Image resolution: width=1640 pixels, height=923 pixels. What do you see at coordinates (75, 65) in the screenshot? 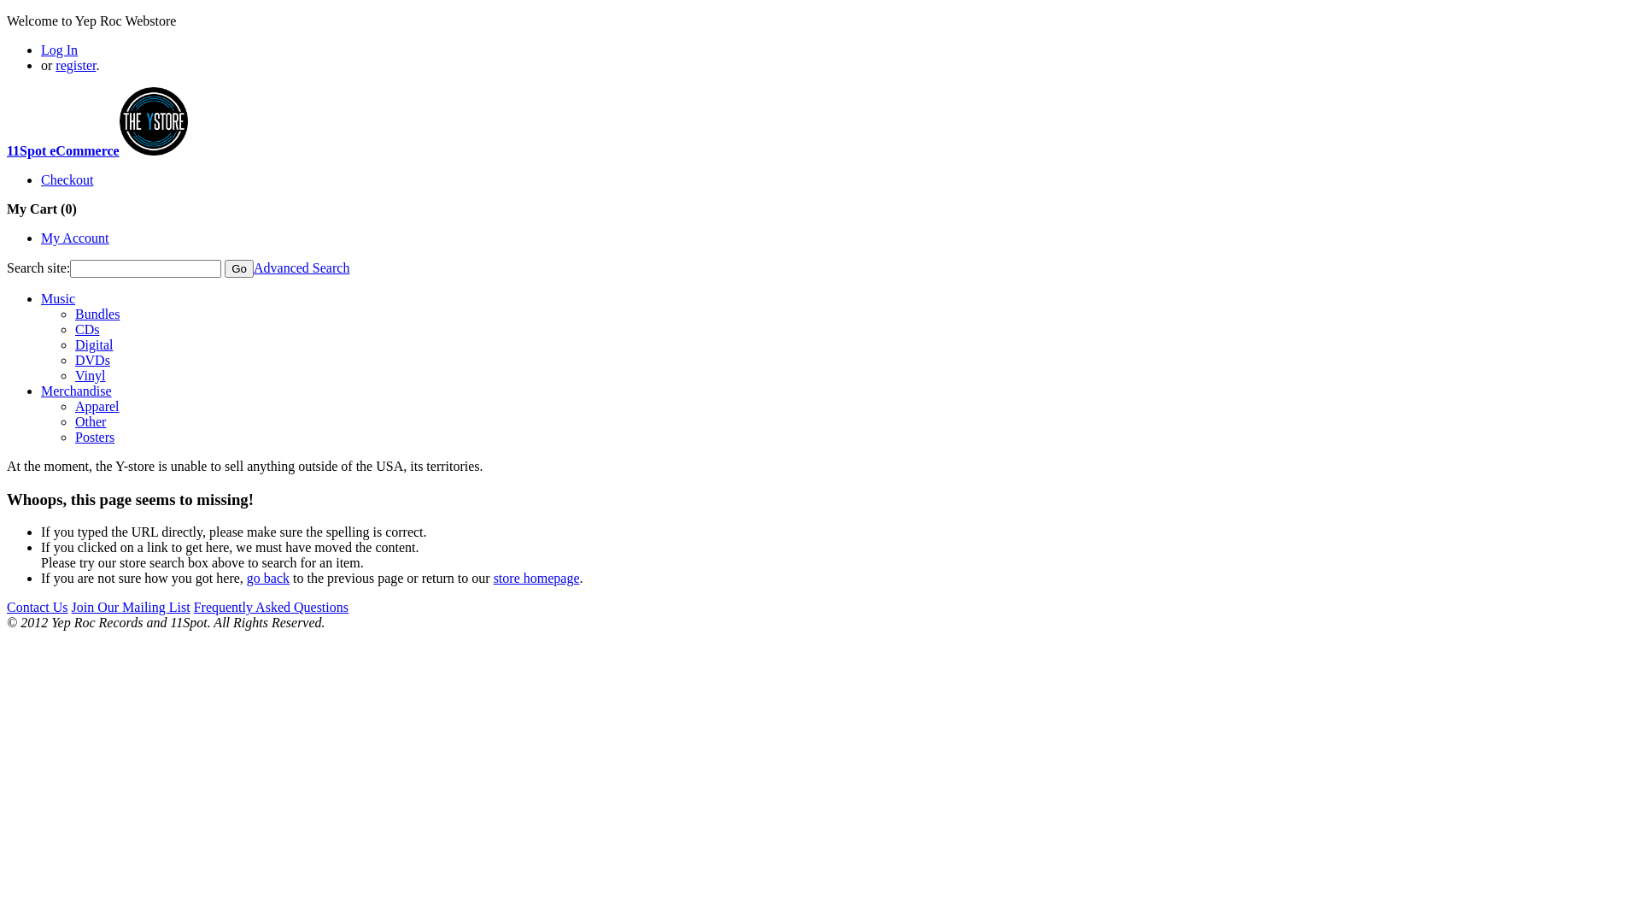
I see `register` at bounding box center [75, 65].